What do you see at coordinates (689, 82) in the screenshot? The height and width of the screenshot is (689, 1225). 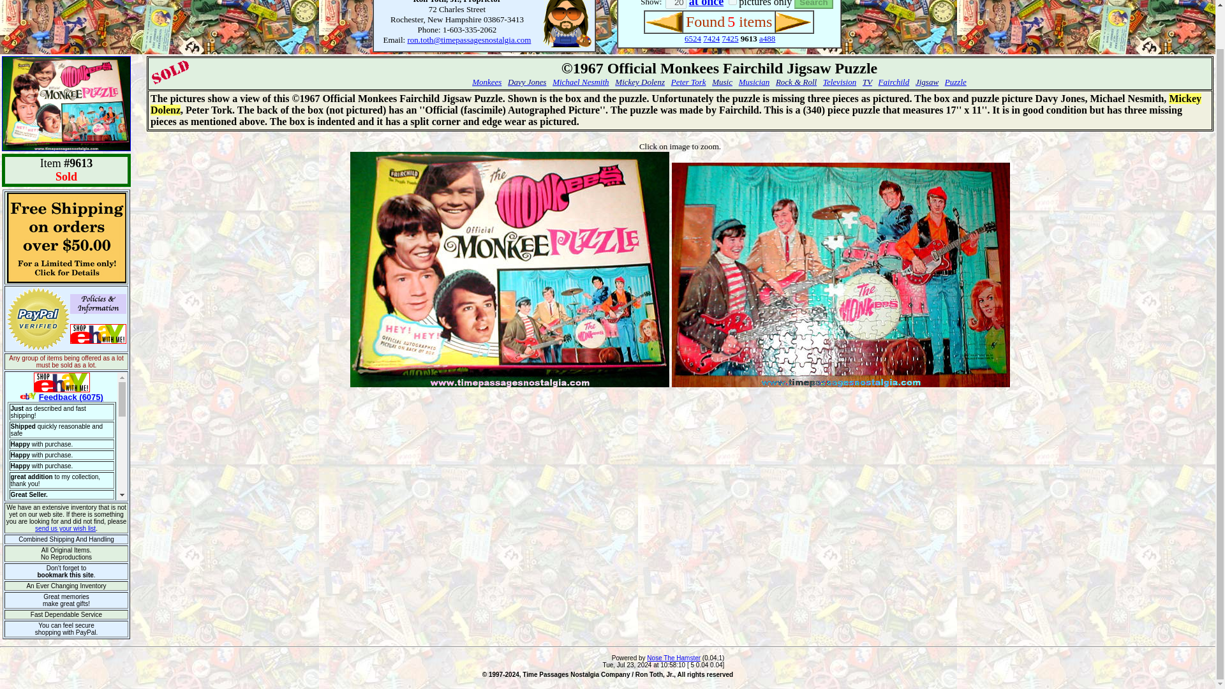 I see `Peter Tork` at bounding box center [689, 82].